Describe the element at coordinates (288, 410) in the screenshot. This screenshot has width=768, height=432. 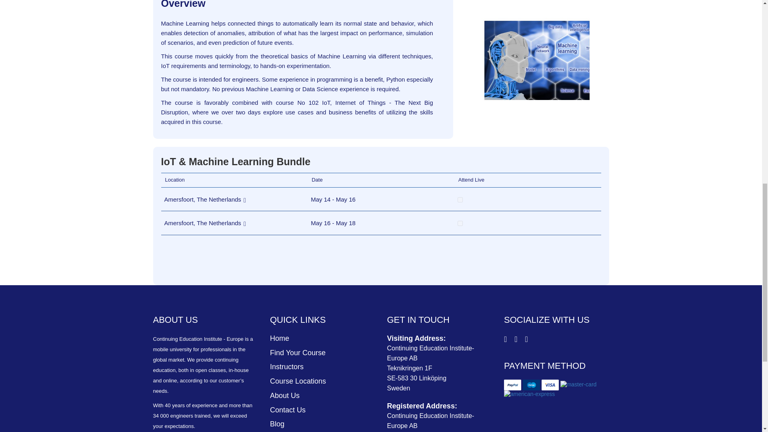
I see `Contact Us` at that location.